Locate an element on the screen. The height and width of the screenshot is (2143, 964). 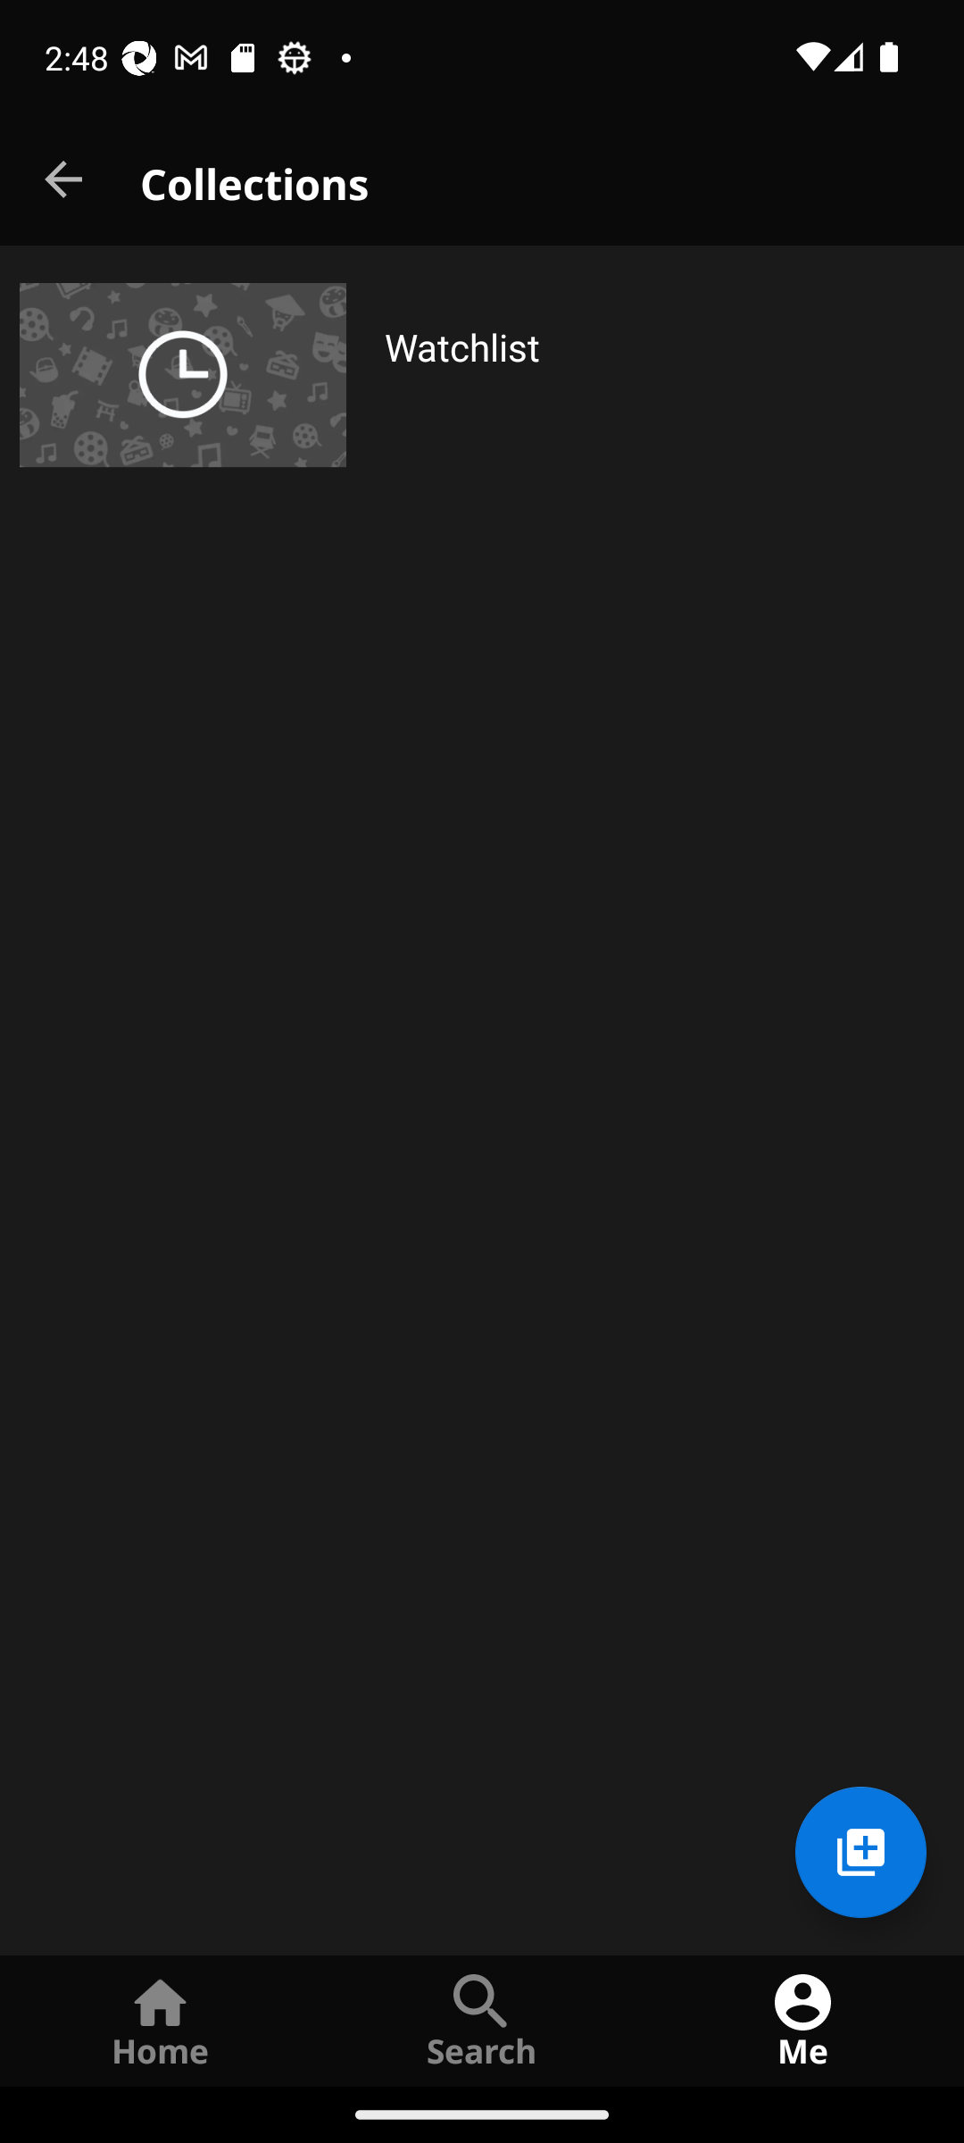
Search is located at coordinates (482, 2020).